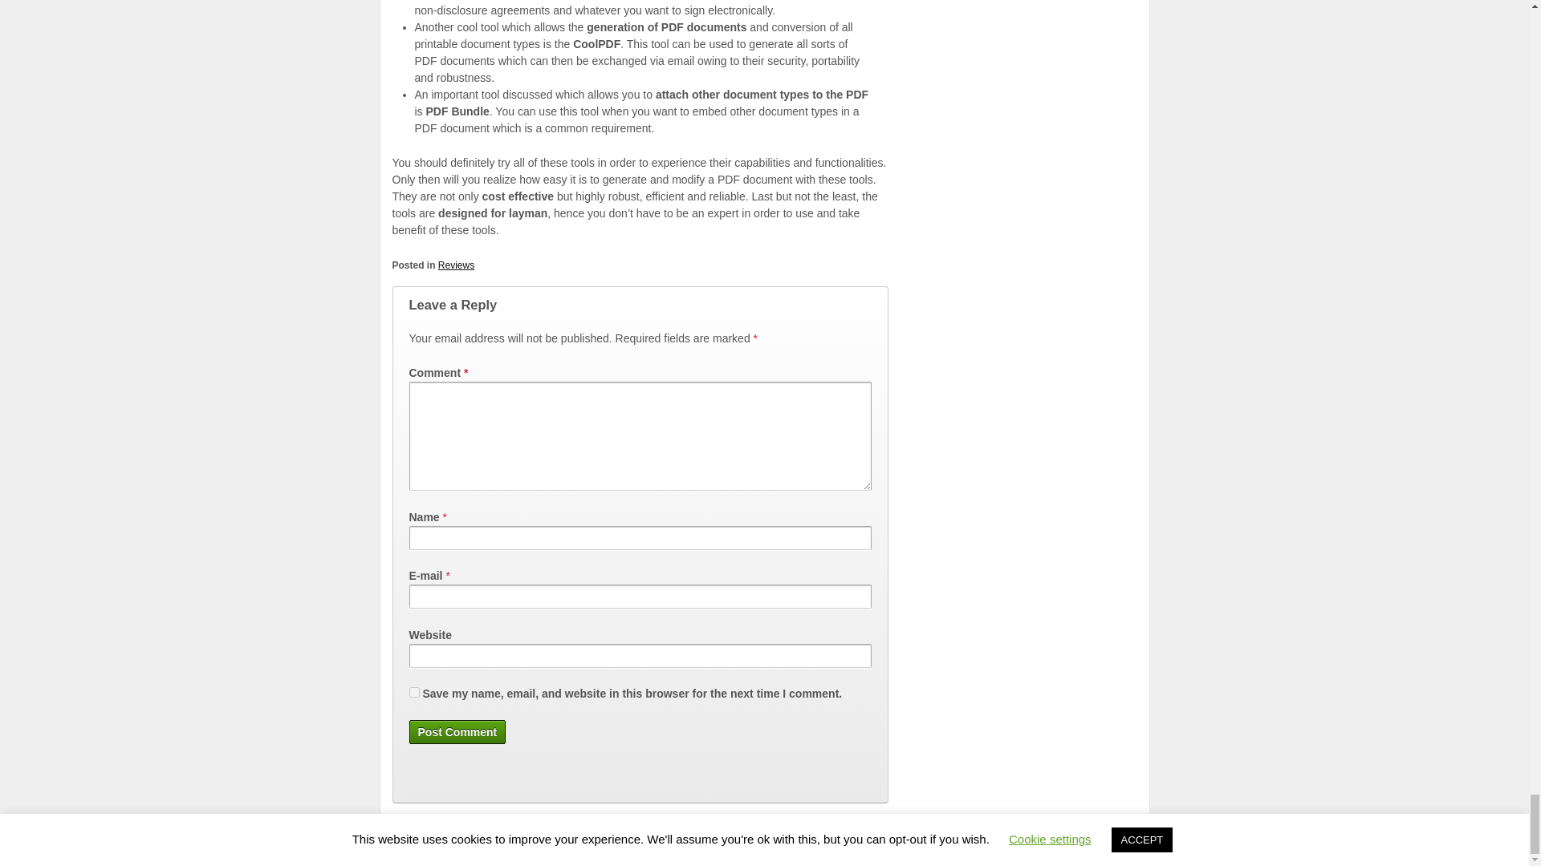  What do you see at coordinates (456, 265) in the screenshot?
I see `Reviews` at bounding box center [456, 265].